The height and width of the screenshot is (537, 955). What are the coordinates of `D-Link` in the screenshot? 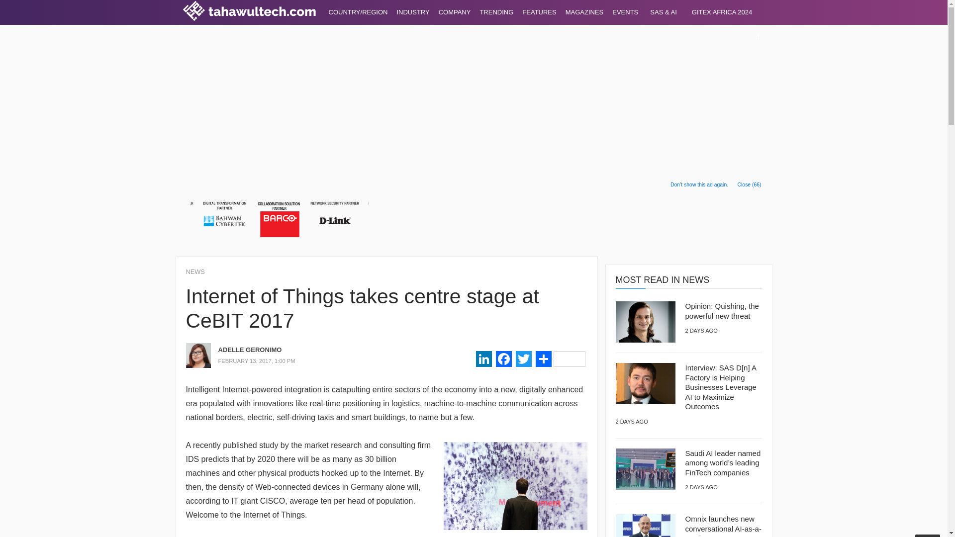 It's located at (169, 219).